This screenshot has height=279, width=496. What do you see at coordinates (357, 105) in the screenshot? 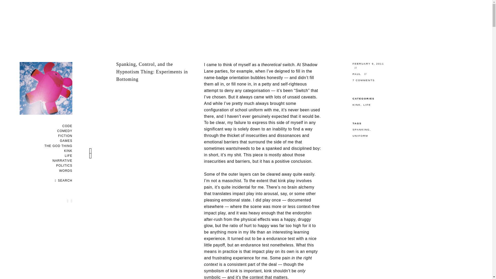
I see `KINK` at bounding box center [357, 105].